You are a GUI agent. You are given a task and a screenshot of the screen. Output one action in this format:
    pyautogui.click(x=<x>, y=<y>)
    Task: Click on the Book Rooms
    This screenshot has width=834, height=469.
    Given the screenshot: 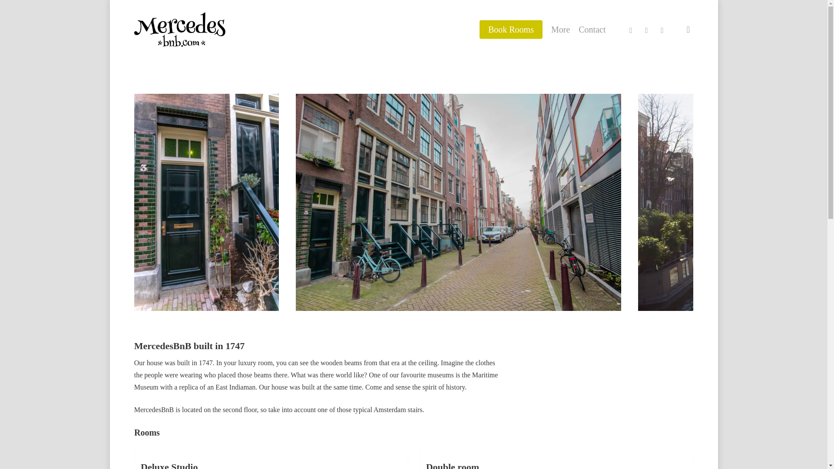 What is the action you would take?
    pyautogui.click(x=511, y=30)
    